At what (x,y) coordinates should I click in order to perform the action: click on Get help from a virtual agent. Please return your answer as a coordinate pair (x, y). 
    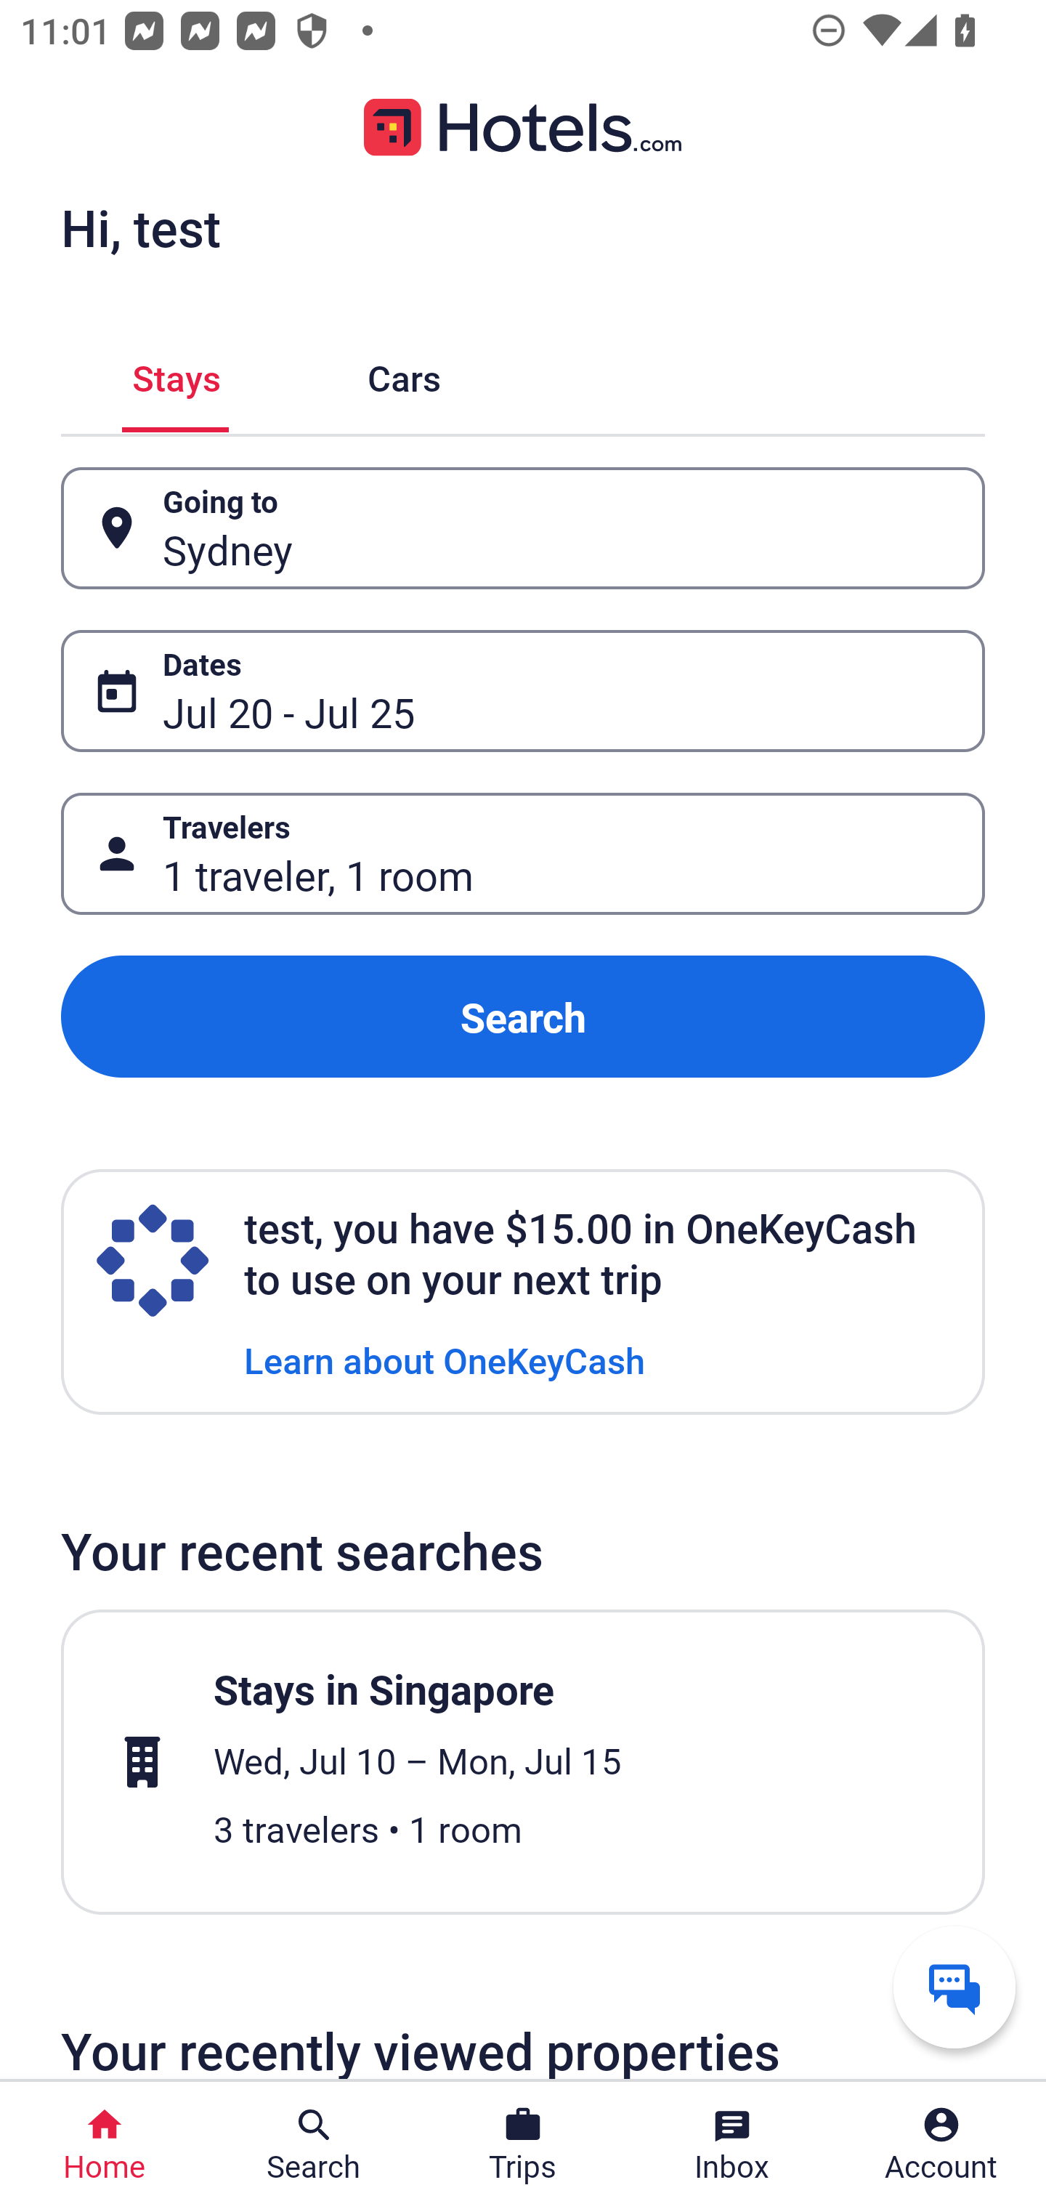
    Looking at the image, I should click on (954, 1987).